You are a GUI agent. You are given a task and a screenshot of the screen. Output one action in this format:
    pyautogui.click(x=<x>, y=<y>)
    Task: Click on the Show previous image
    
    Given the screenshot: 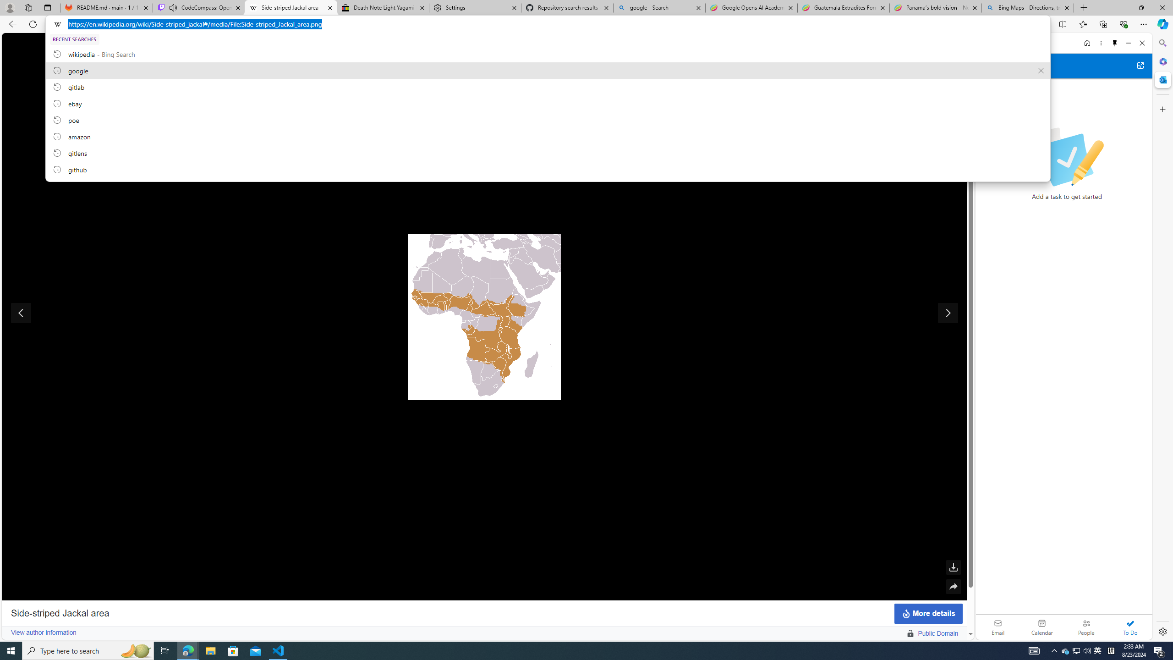 What is the action you would take?
    pyautogui.click(x=21, y=313)
    